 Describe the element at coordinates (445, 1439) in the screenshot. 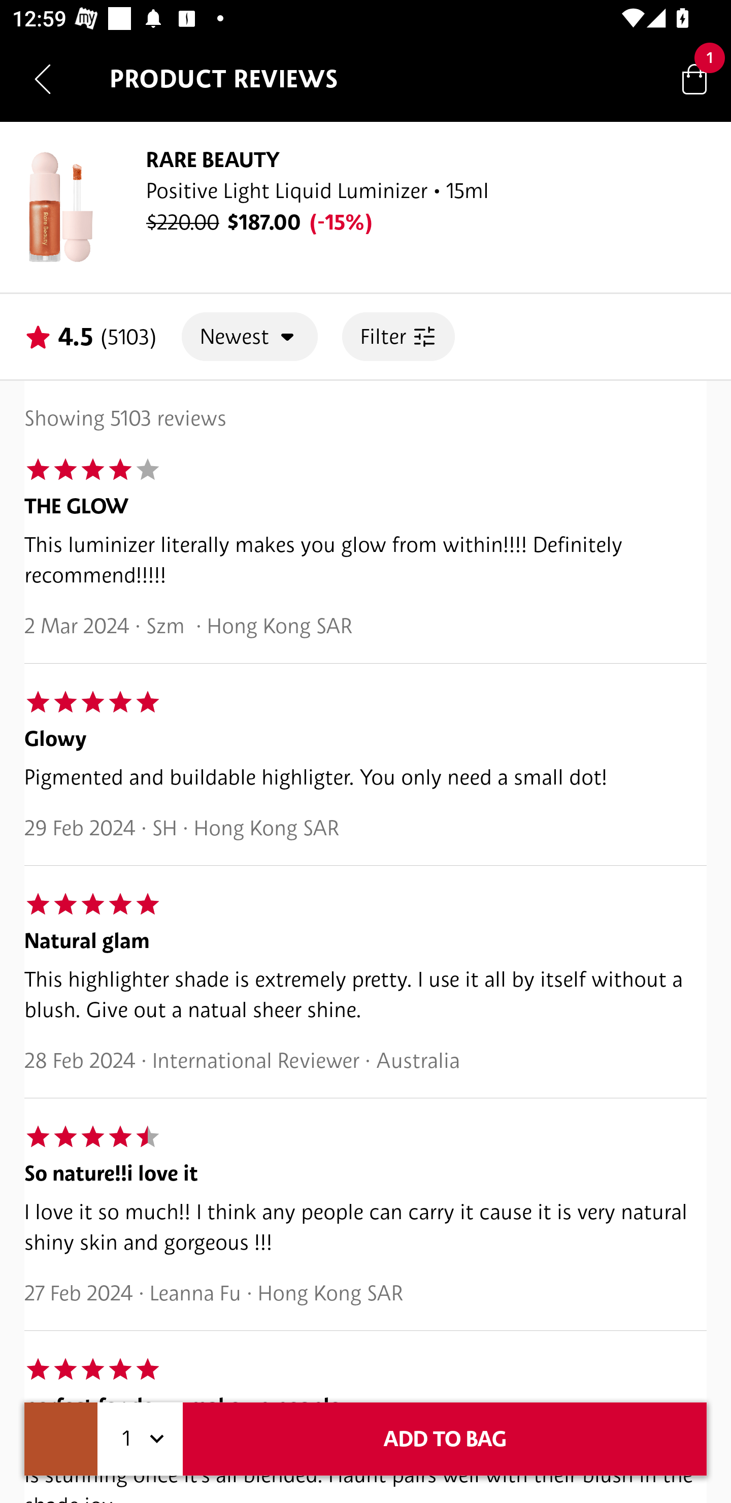

I see `ADD TO BAG` at that location.